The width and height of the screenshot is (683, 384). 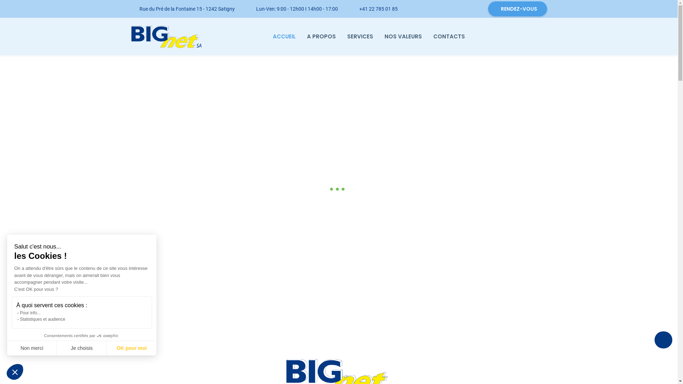 I want to click on CONTACTS, so click(x=449, y=37).